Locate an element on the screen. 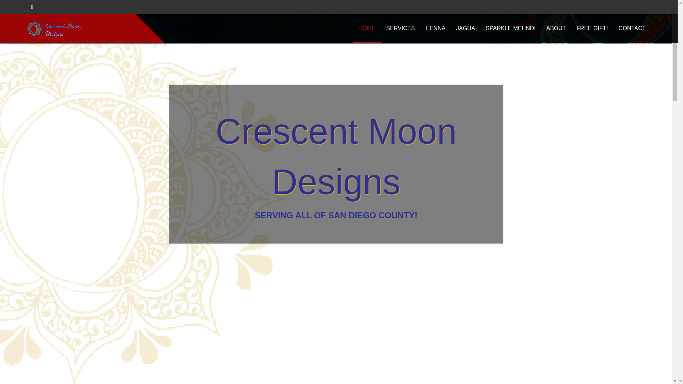  FREE GIFT! is located at coordinates (592, 28).